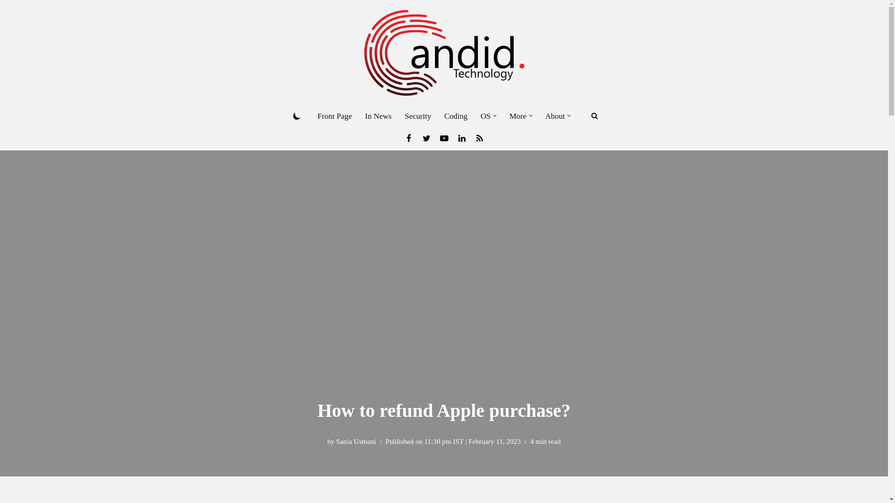 The image size is (895, 503). What do you see at coordinates (408, 138) in the screenshot?
I see `Facebook` at bounding box center [408, 138].